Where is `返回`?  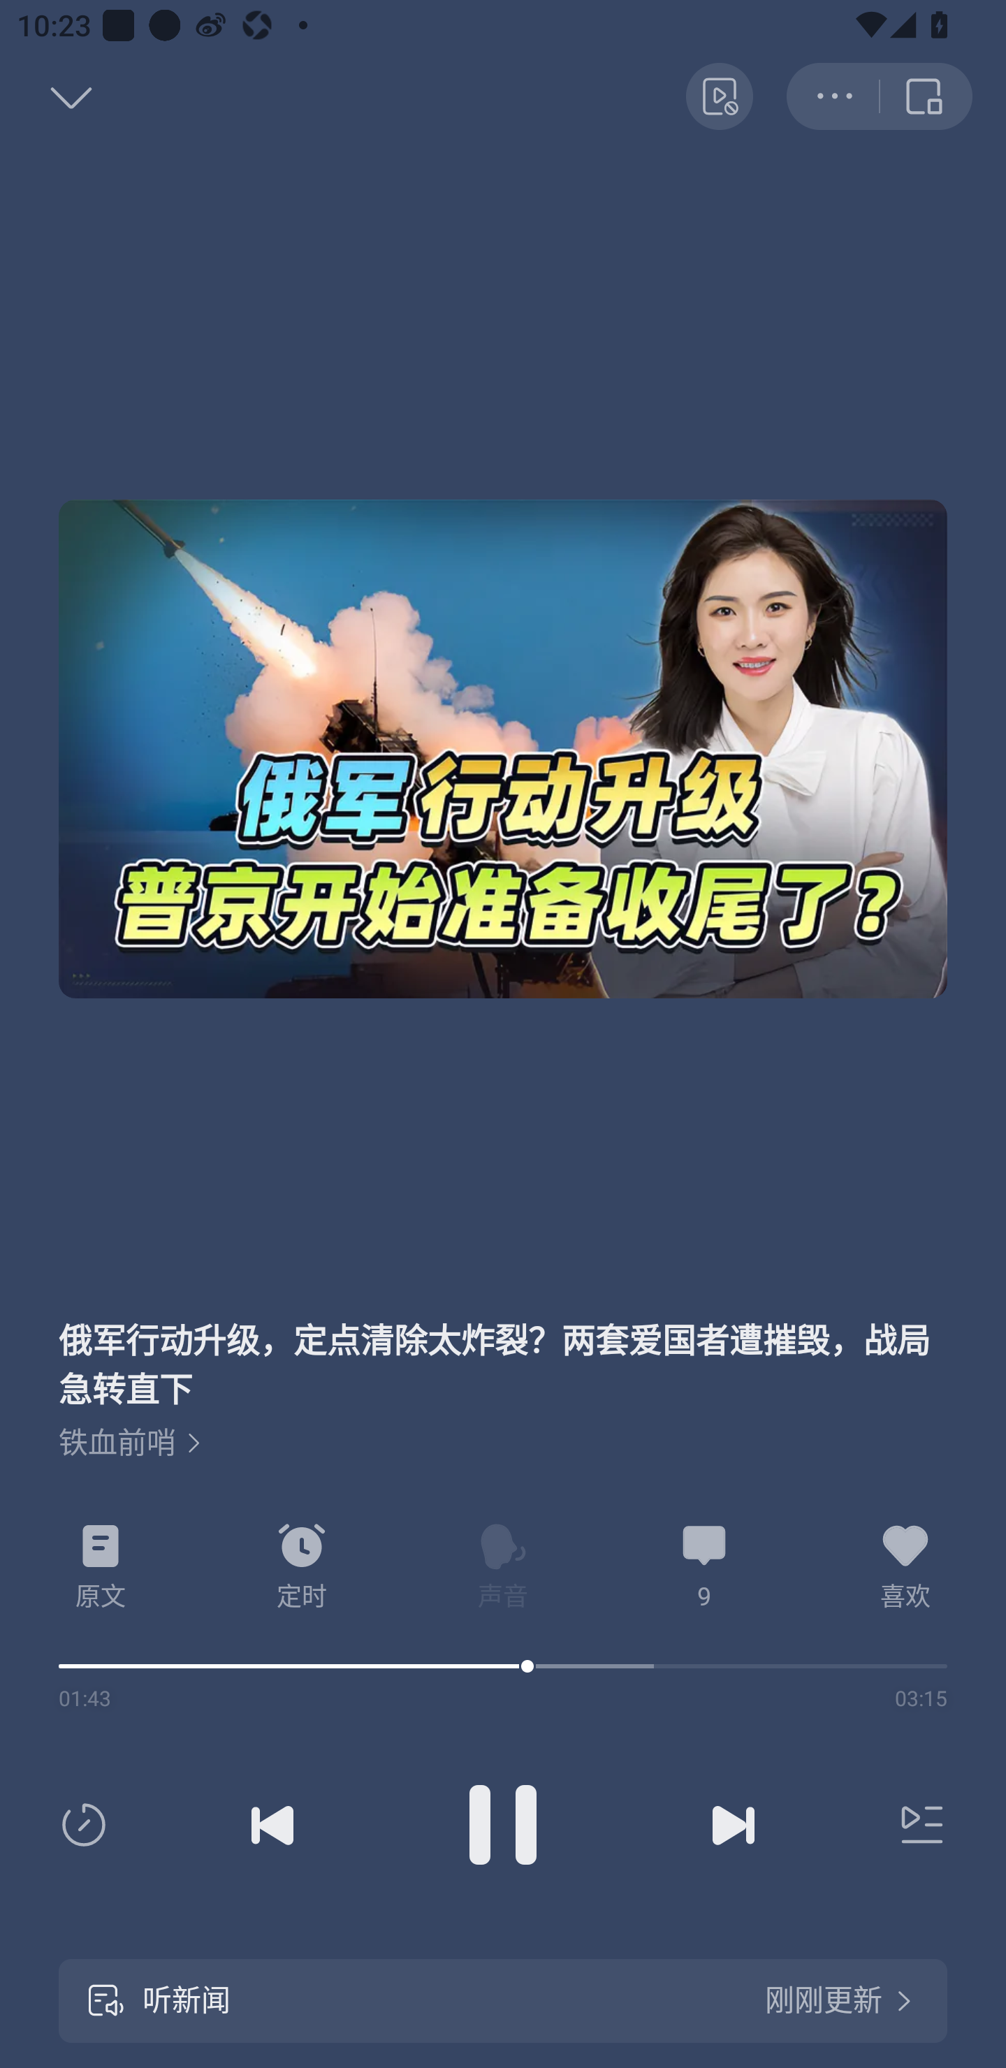
返回 is located at coordinates (926, 96).